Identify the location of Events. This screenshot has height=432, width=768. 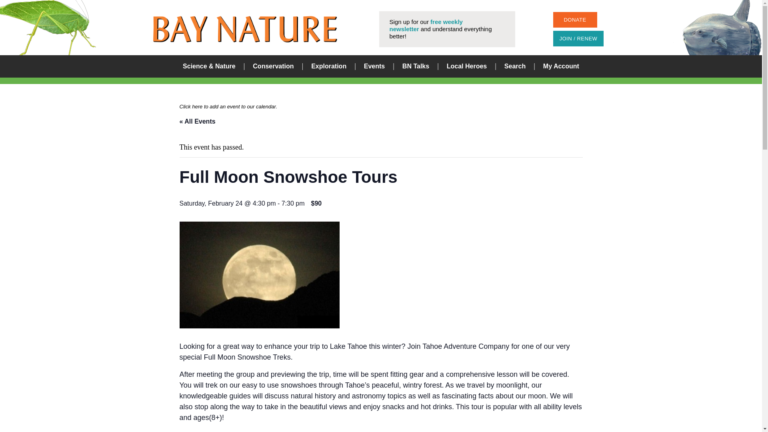
(374, 66).